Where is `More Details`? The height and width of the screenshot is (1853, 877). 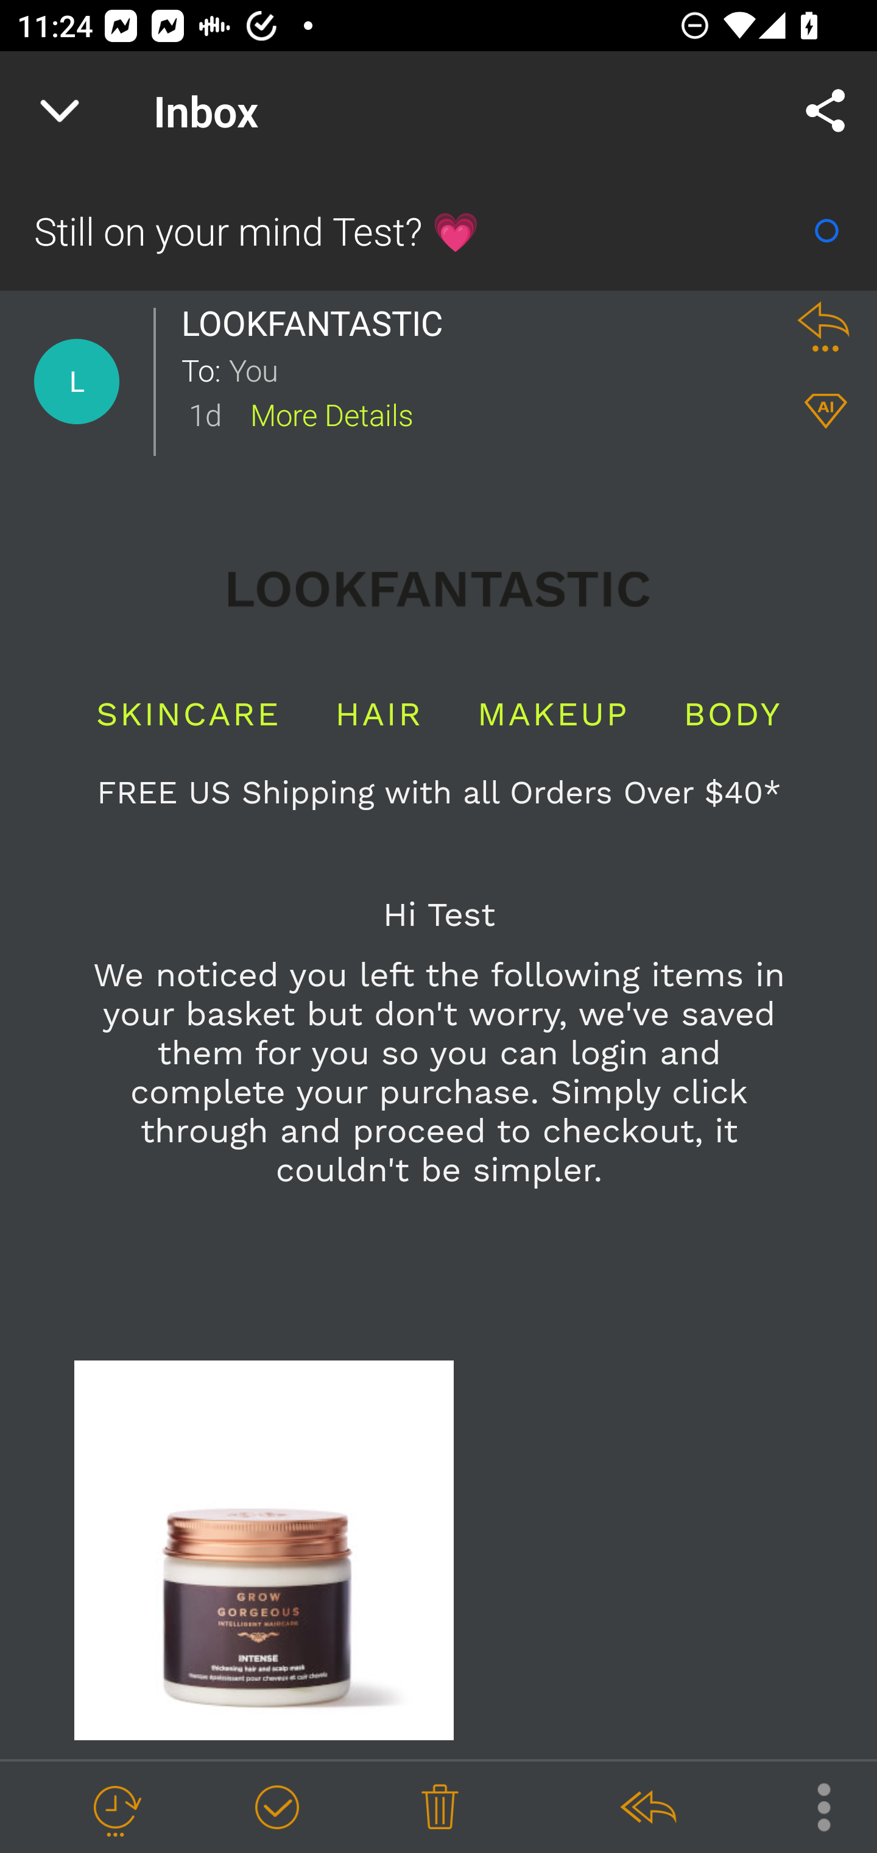
More Details is located at coordinates (331, 413).